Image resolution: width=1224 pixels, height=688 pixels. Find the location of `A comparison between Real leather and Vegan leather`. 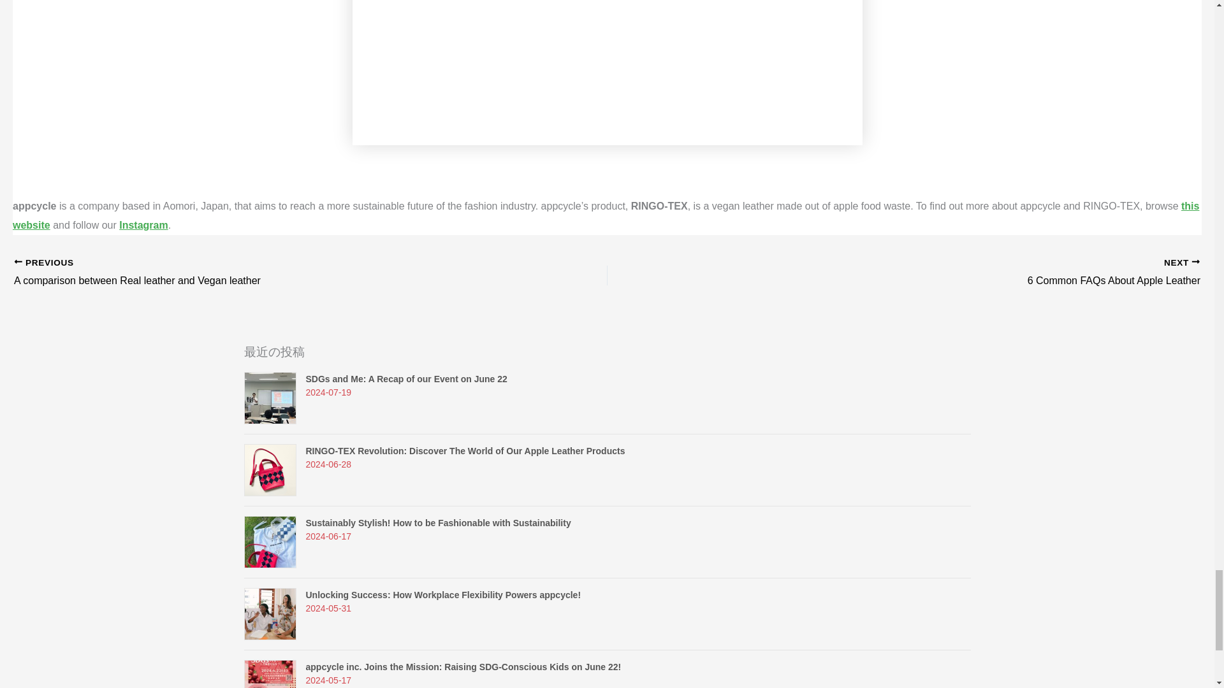

A comparison between Real leather and Vegan leather is located at coordinates (251, 273).